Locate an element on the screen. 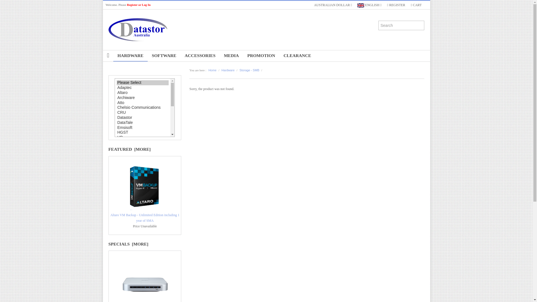 Image resolution: width=537 pixels, height=302 pixels.  ENGLISH is located at coordinates (369, 5).